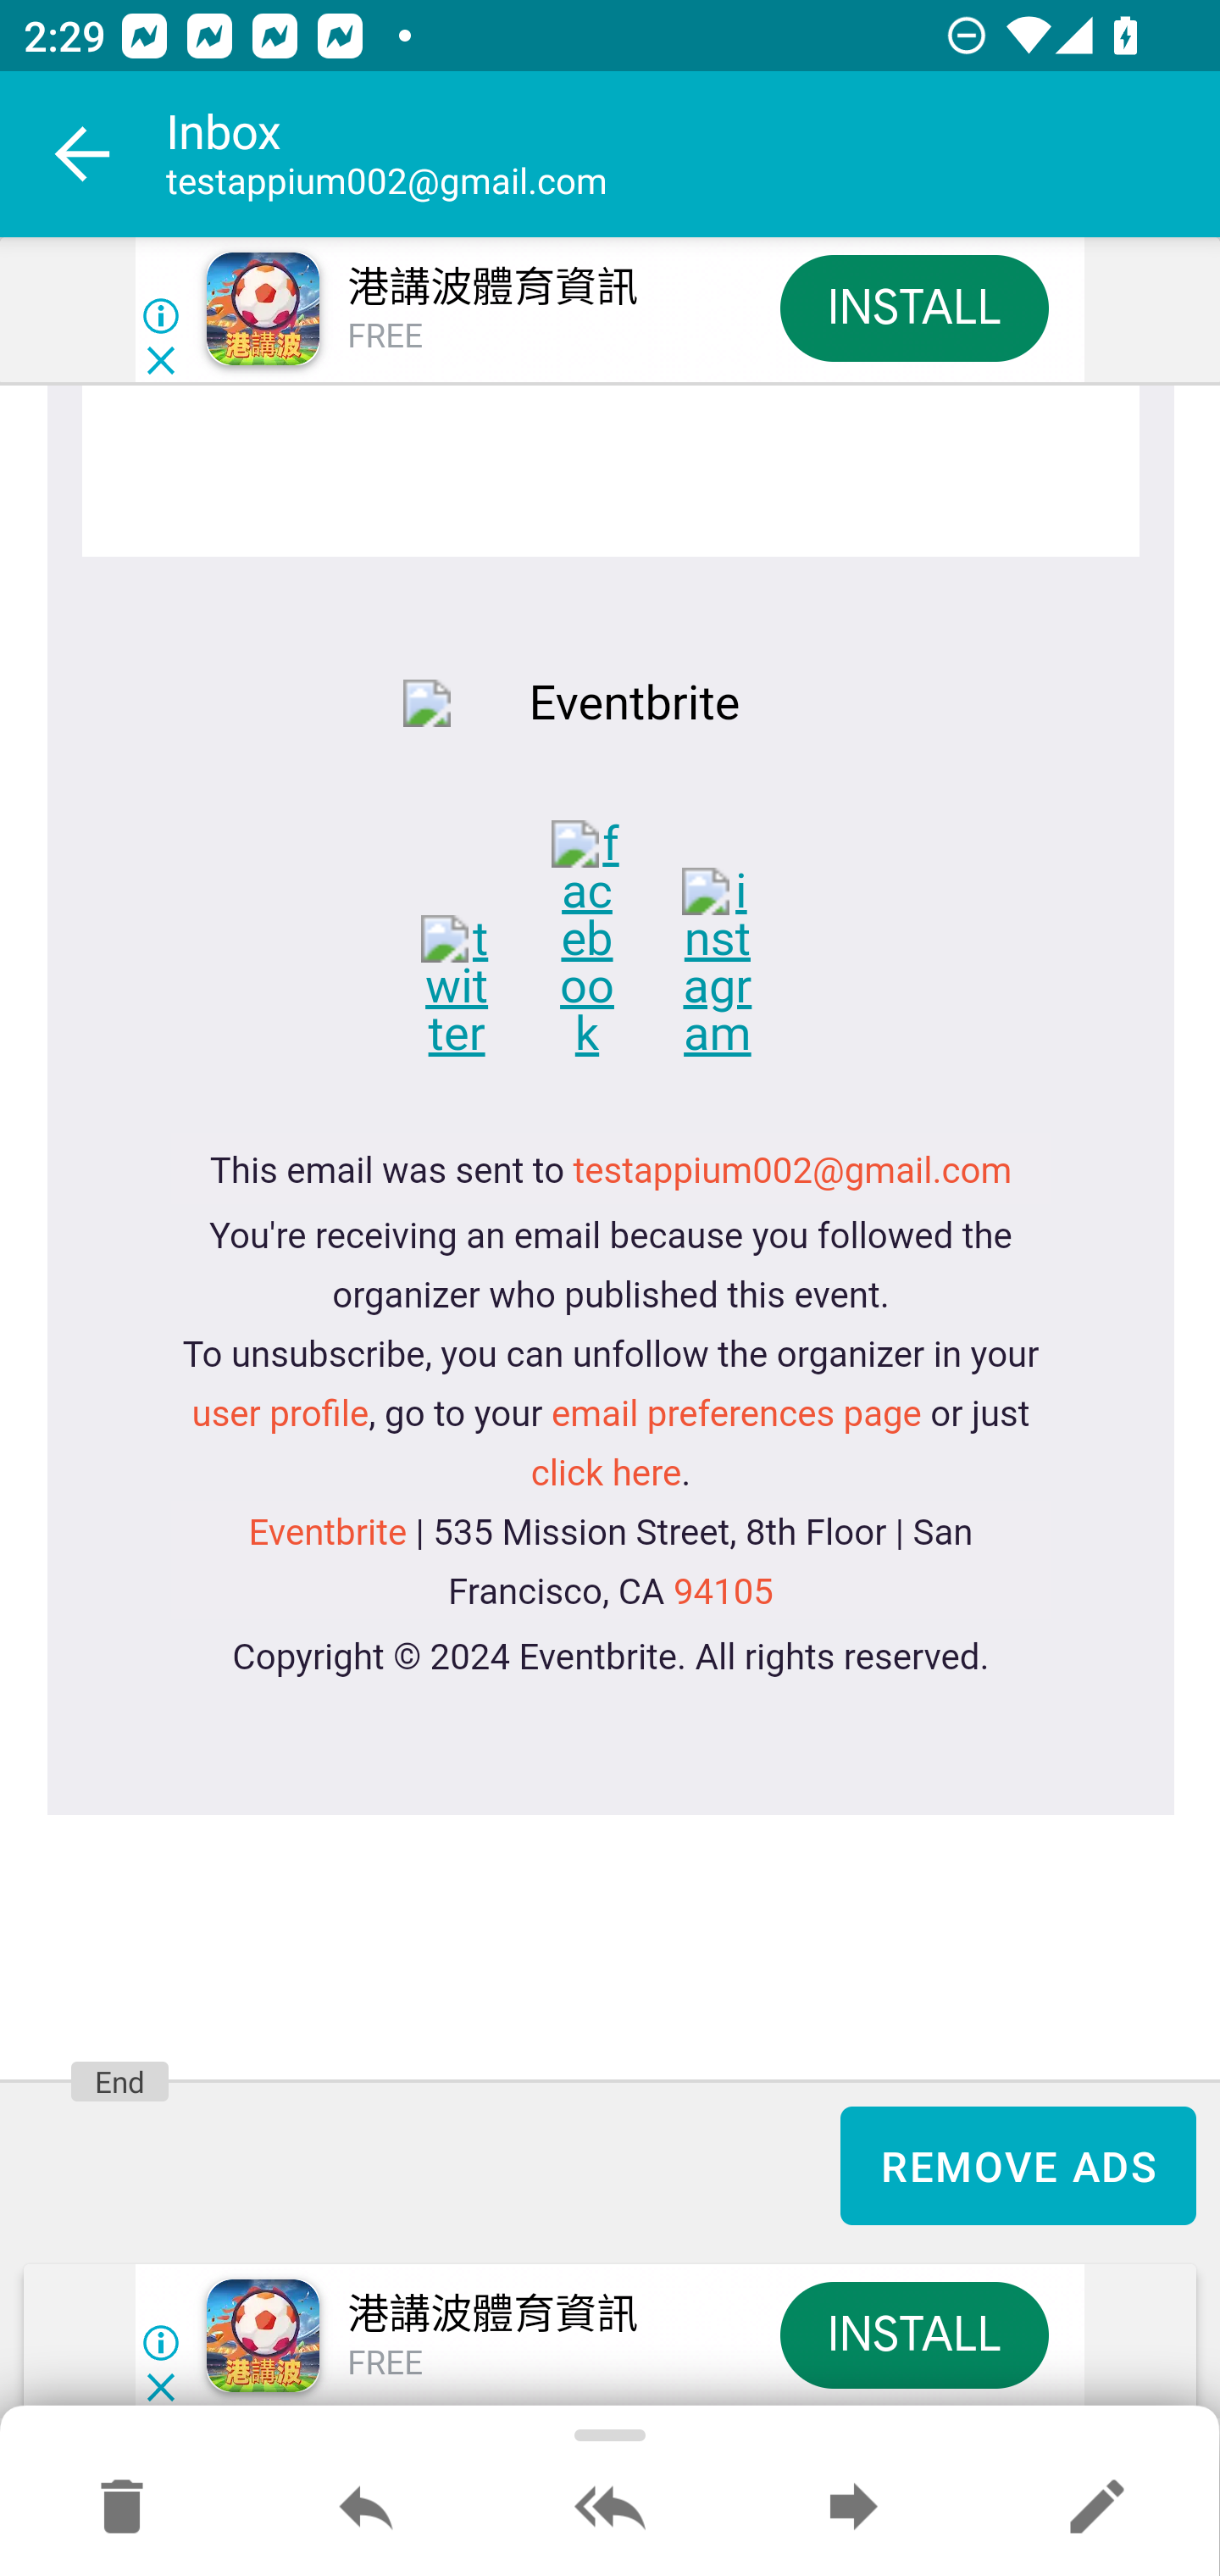 The image size is (1220, 2576). I want to click on Reply, so click(366, 2508).